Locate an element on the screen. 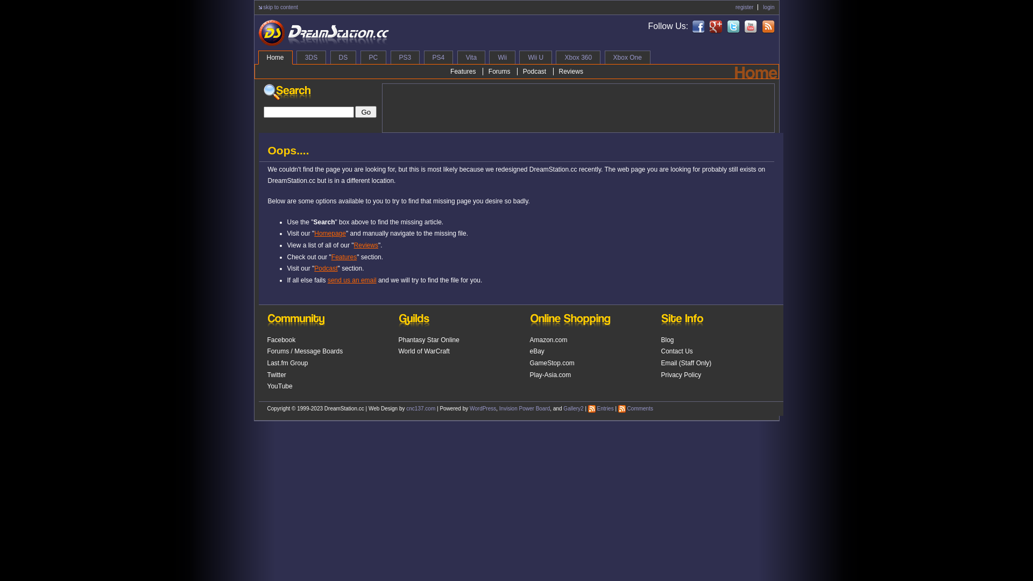 The height and width of the screenshot is (581, 1033). Online Shopping is located at coordinates (570, 323).